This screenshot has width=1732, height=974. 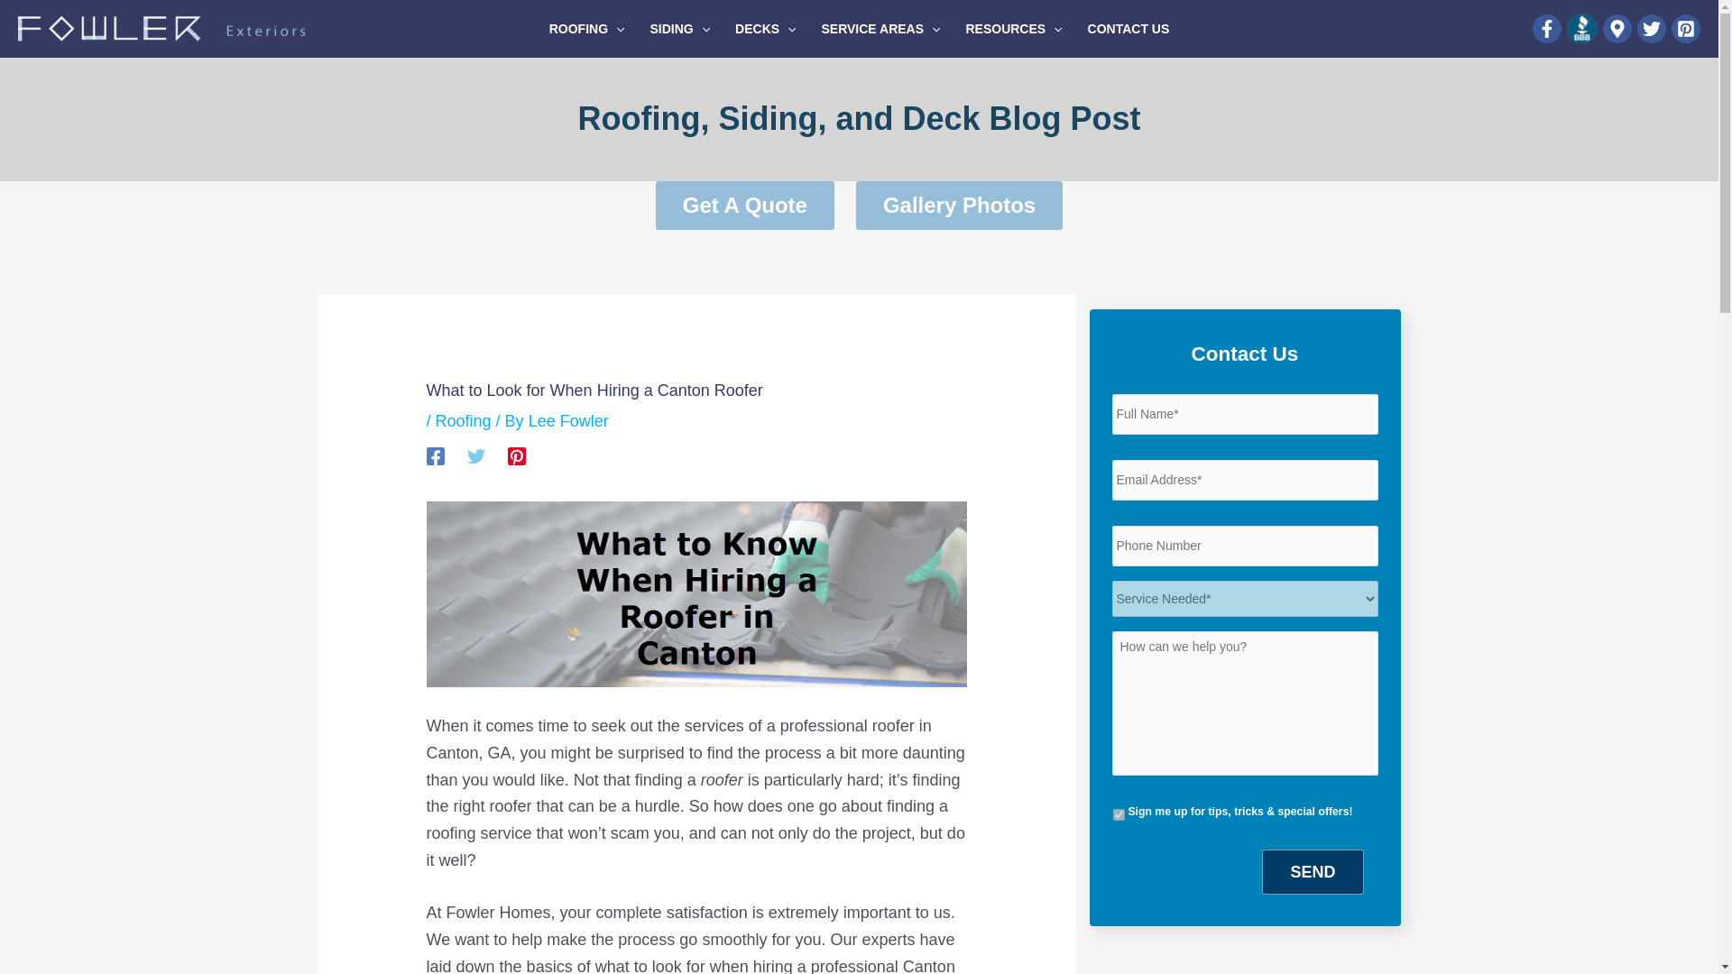 I want to click on ROOFING, so click(x=586, y=29).